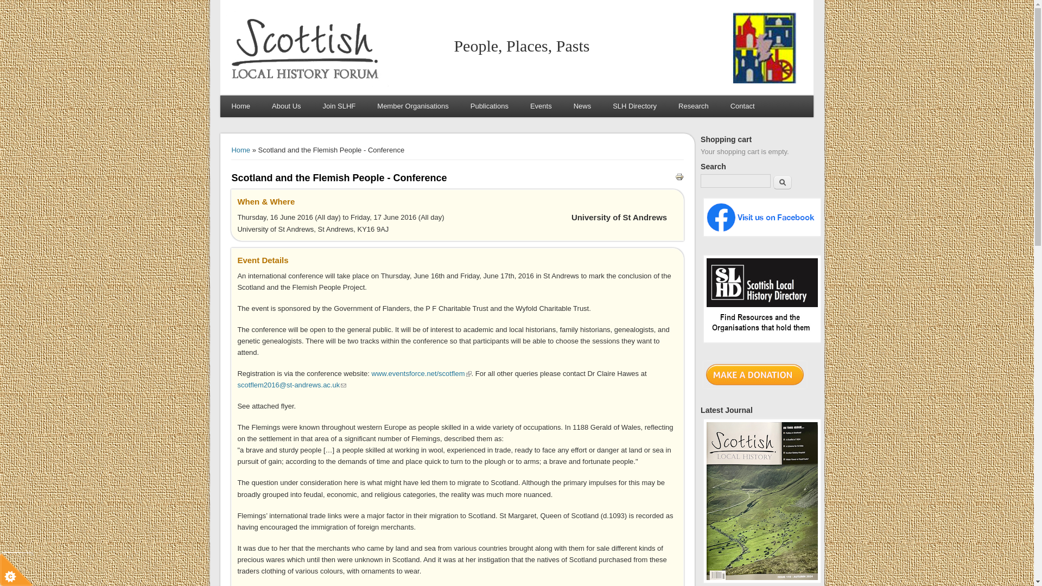 The width and height of the screenshot is (1042, 586). What do you see at coordinates (412, 106) in the screenshot?
I see `Member Organisations` at bounding box center [412, 106].